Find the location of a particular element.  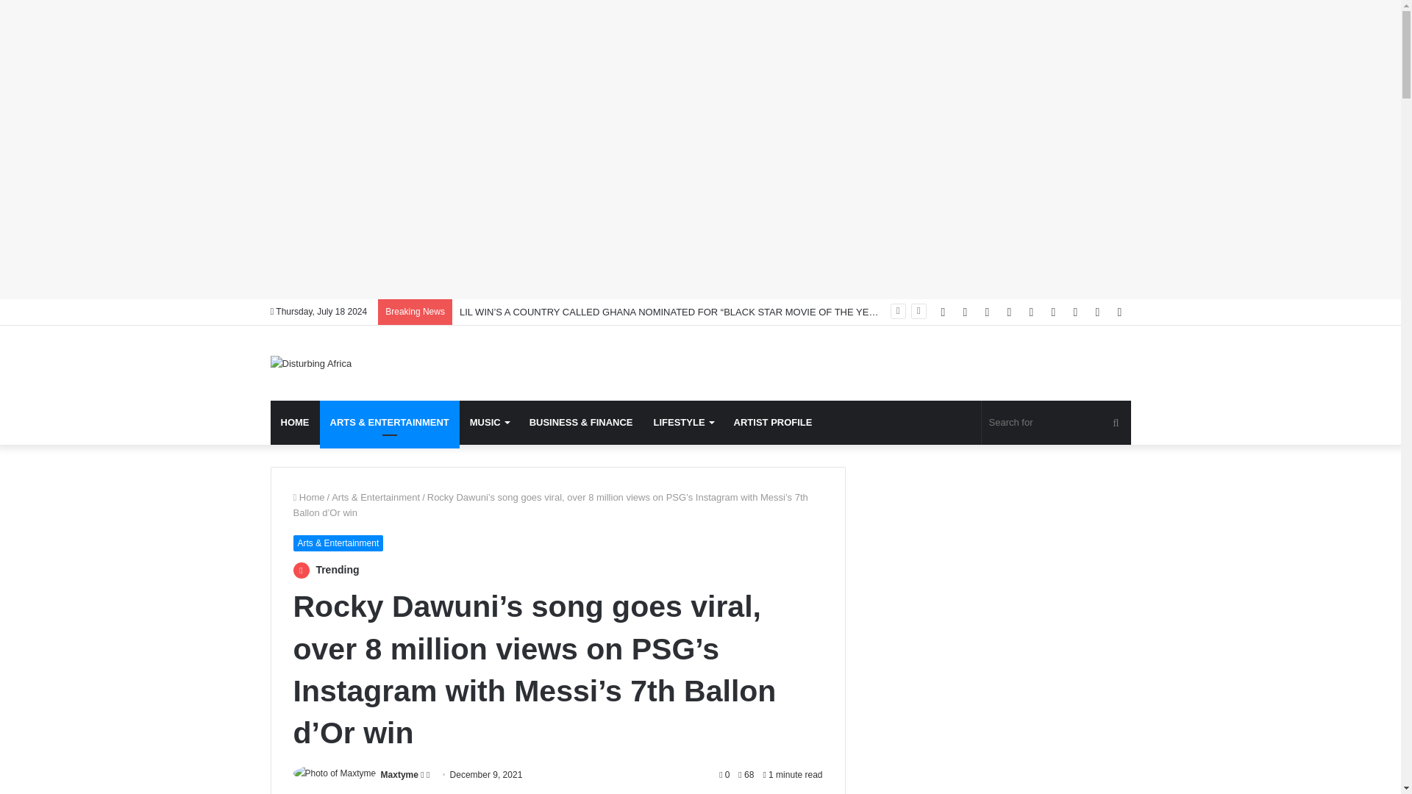

HOME is located at coordinates (296, 422).